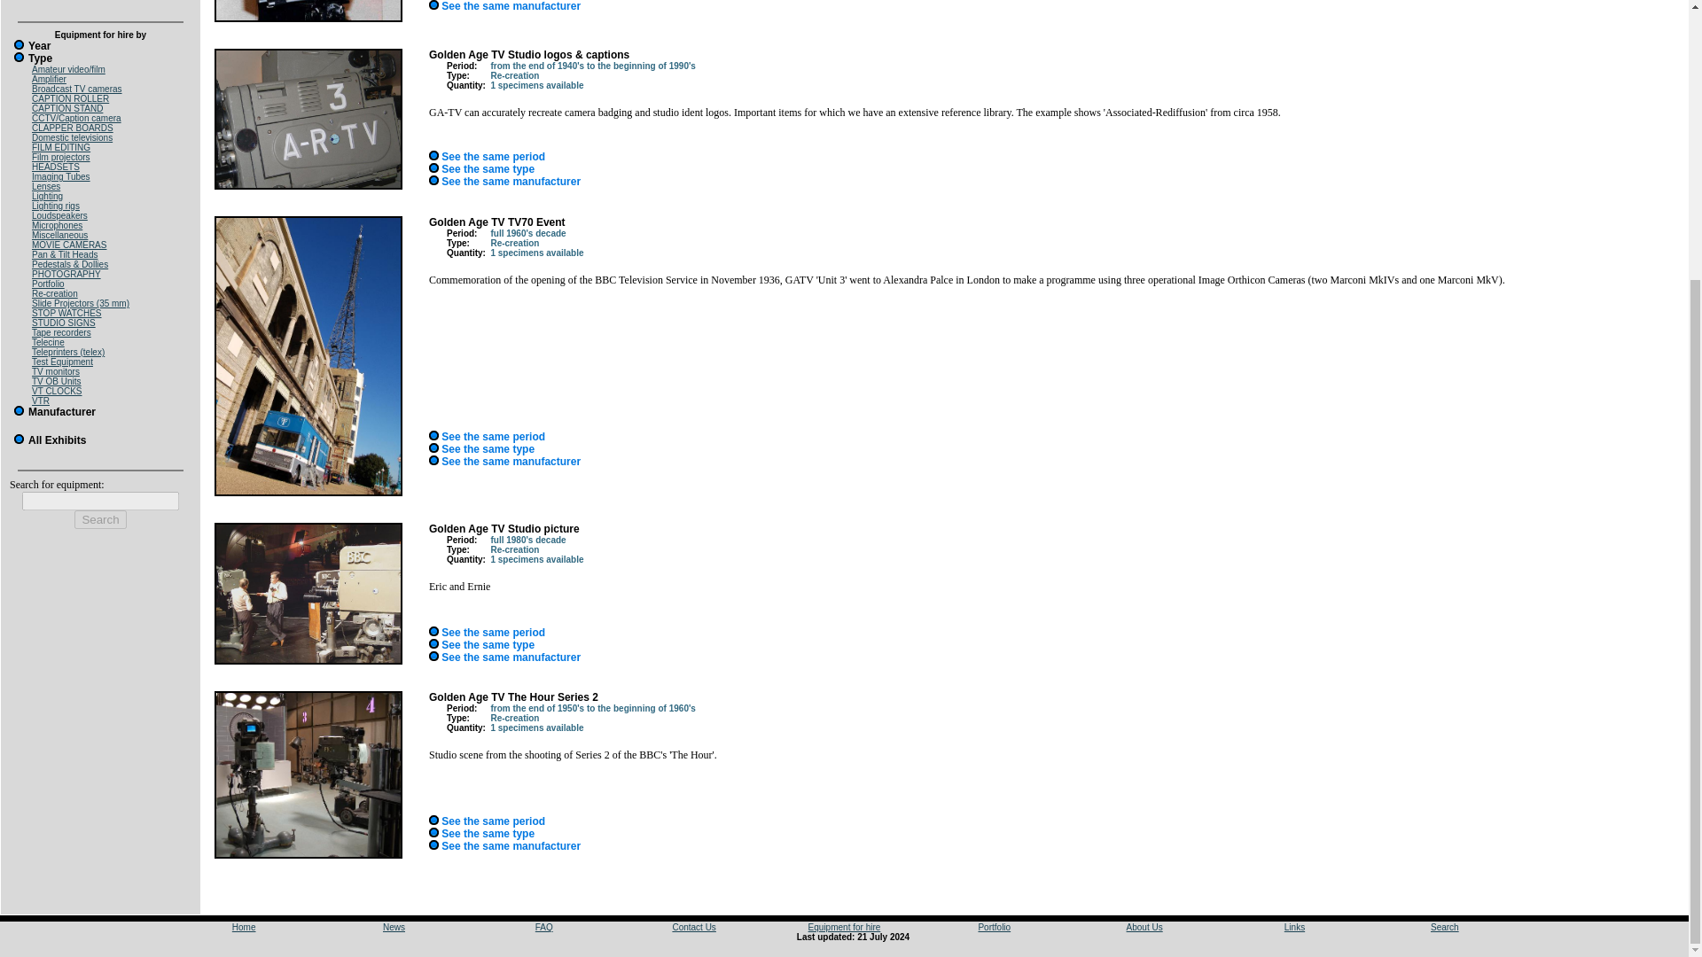 This screenshot has width=1702, height=957. What do you see at coordinates (31, 58) in the screenshot?
I see `Type` at bounding box center [31, 58].